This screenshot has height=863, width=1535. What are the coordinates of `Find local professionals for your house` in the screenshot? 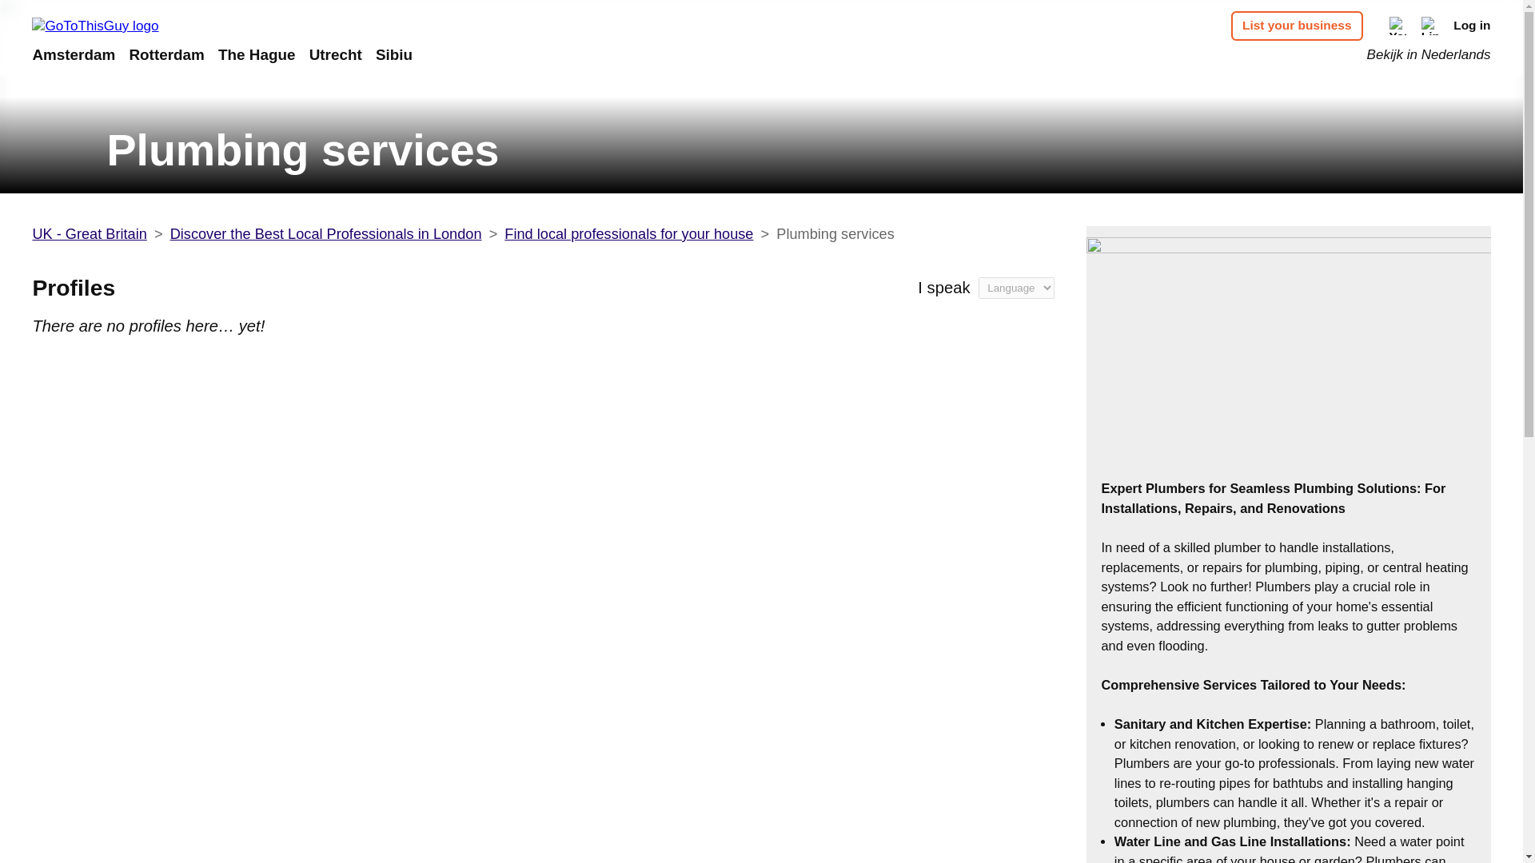 It's located at (628, 233).